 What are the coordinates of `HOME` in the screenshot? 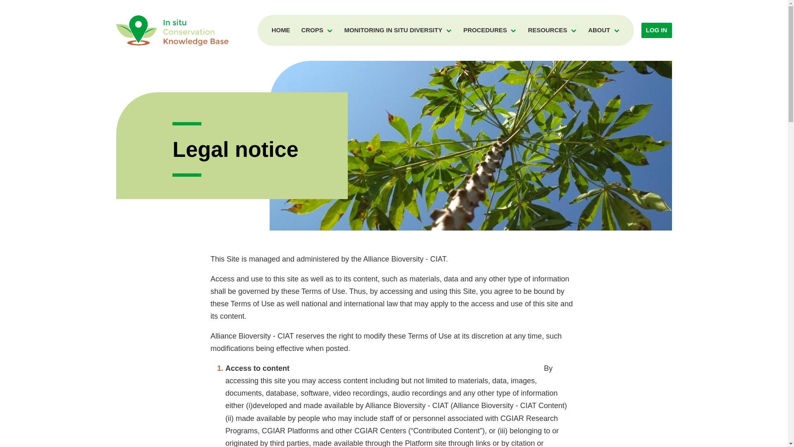 It's located at (280, 30).